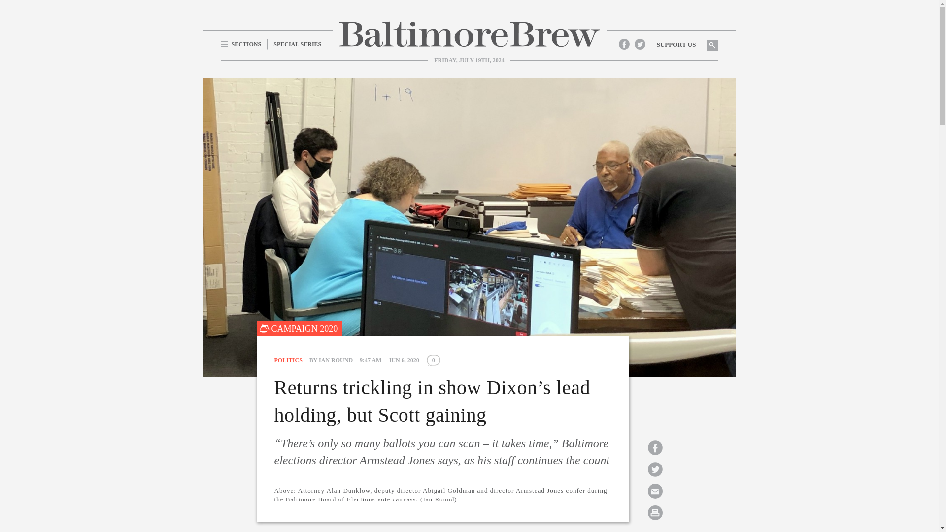 The image size is (946, 532). Describe the element at coordinates (298, 44) in the screenshot. I see `SPECIAL SERIES` at that location.